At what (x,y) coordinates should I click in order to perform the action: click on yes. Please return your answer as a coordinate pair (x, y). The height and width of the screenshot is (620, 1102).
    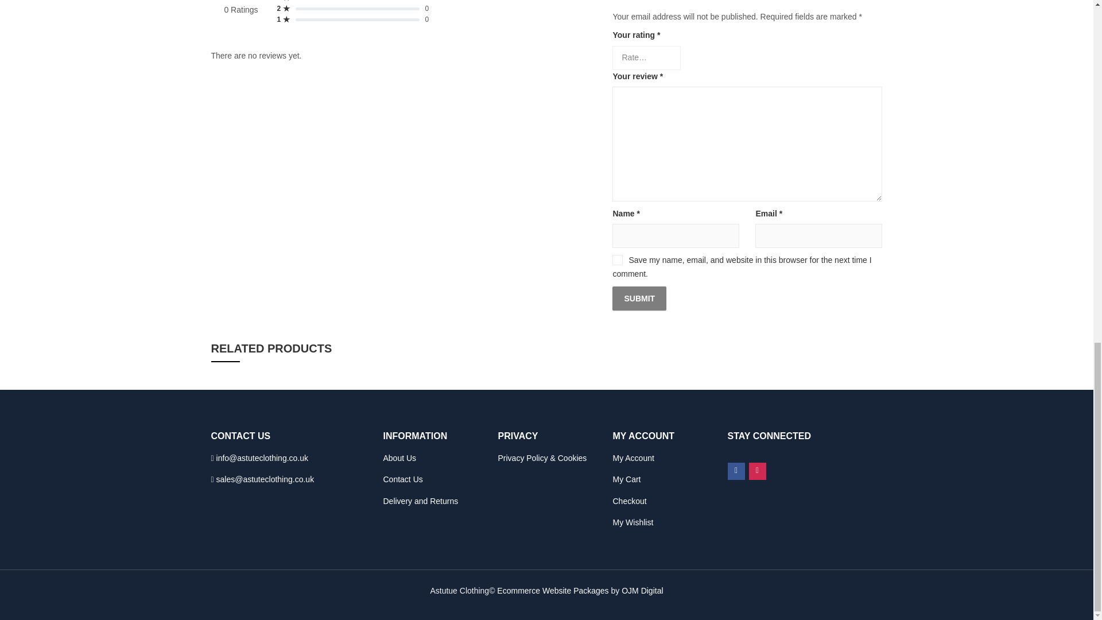
    Looking at the image, I should click on (618, 259).